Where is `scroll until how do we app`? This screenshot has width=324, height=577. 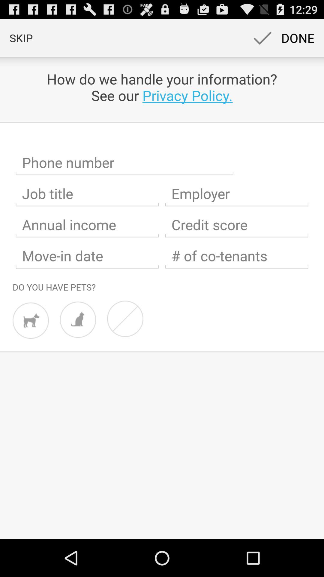
scroll until how do we app is located at coordinates (162, 87).